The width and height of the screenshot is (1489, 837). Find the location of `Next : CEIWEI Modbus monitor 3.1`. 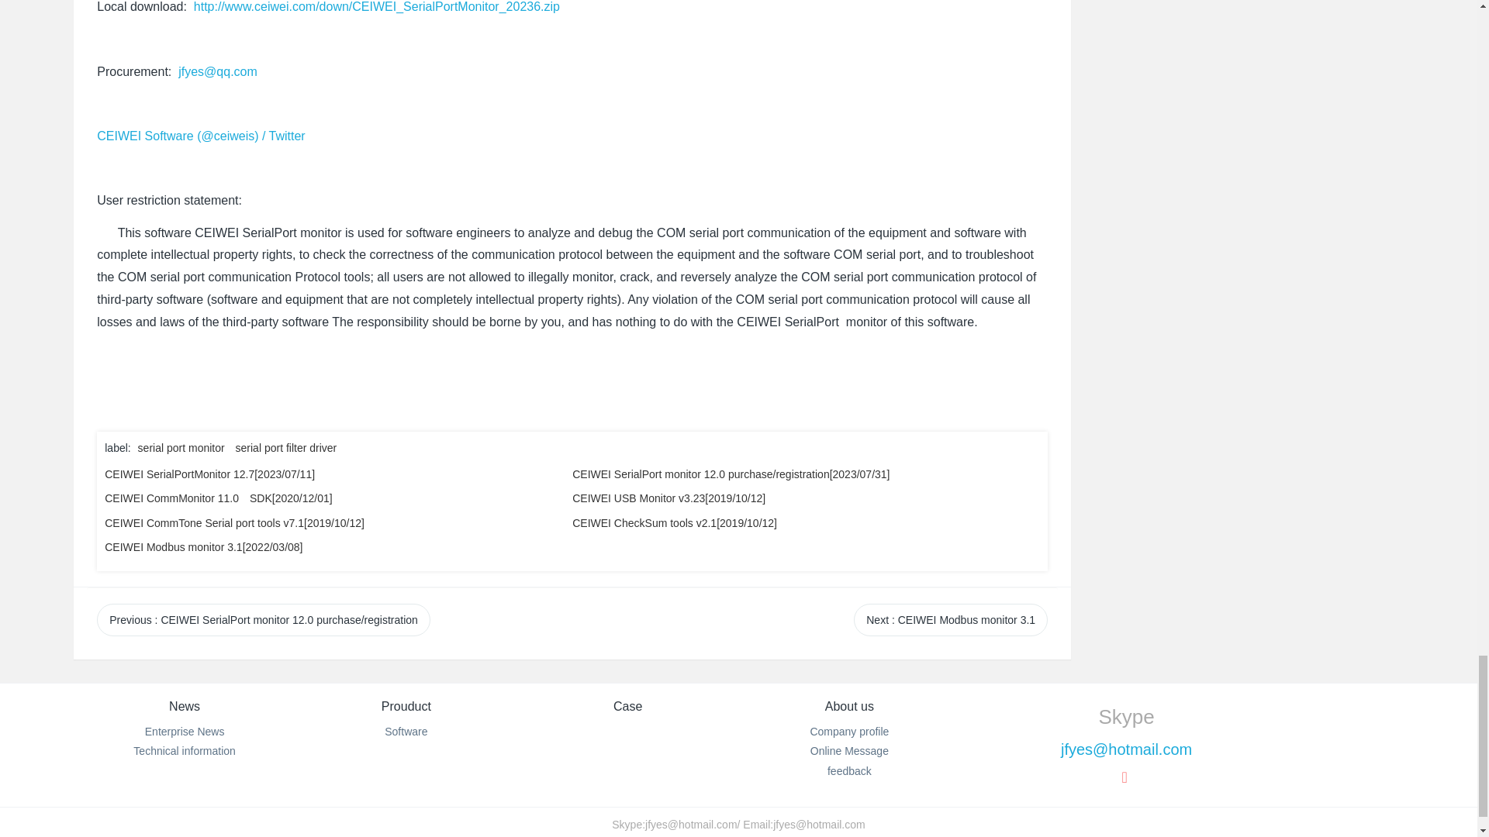

Next : CEIWEI Modbus monitor 3.1 is located at coordinates (951, 619).